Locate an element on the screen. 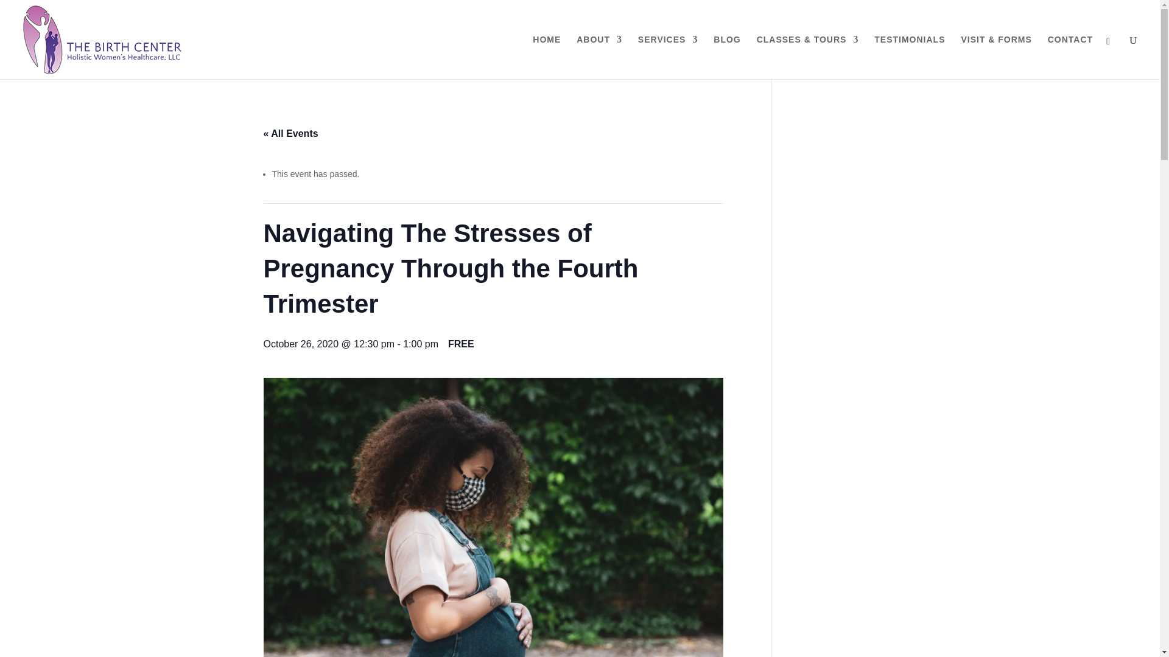  CONTACT is located at coordinates (1070, 57).